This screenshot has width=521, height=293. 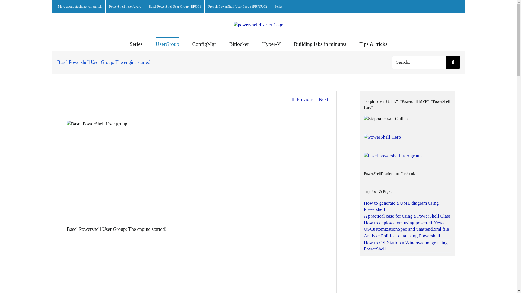 I want to click on PowerShell hero Award, so click(x=125, y=7).